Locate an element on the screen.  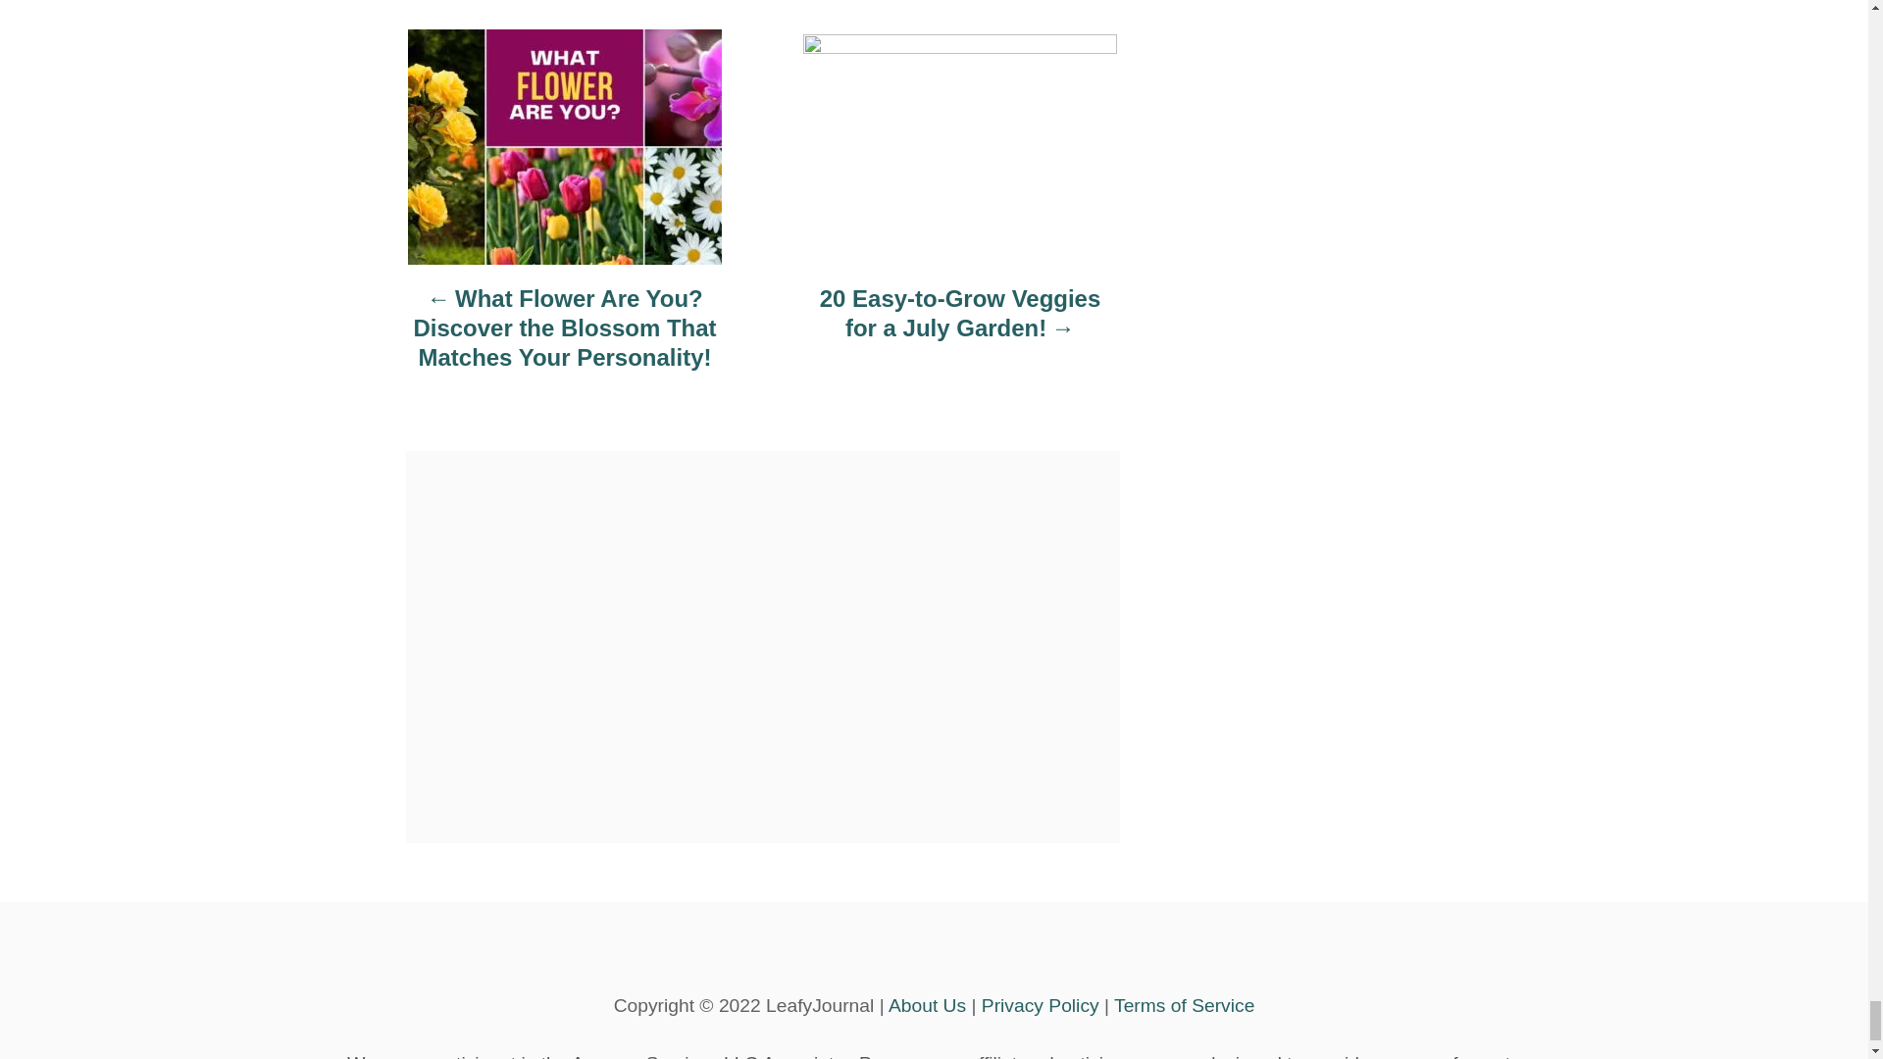
Terms of Service is located at coordinates (1184, 1005).